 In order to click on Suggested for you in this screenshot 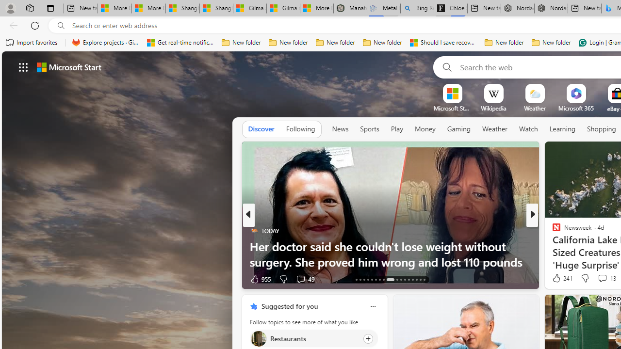, I will do `click(289, 306)`.